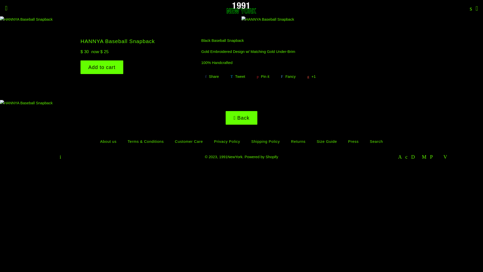  I want to click on Cart, so click(477, 8).